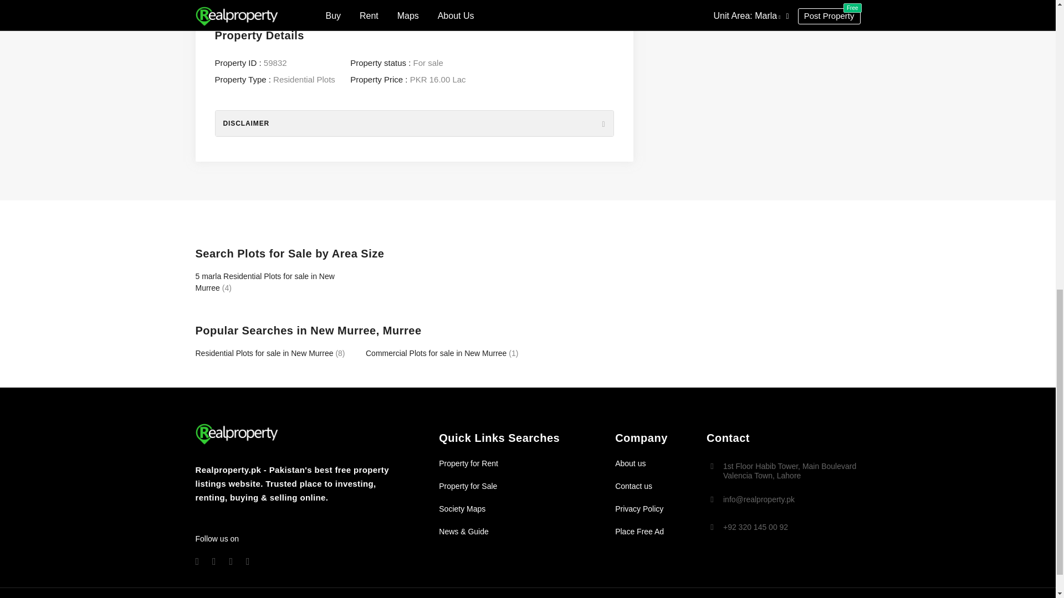  Describe the element at coordinates (468, 486) in the screenshot. I see `Property for Sale` at that location.